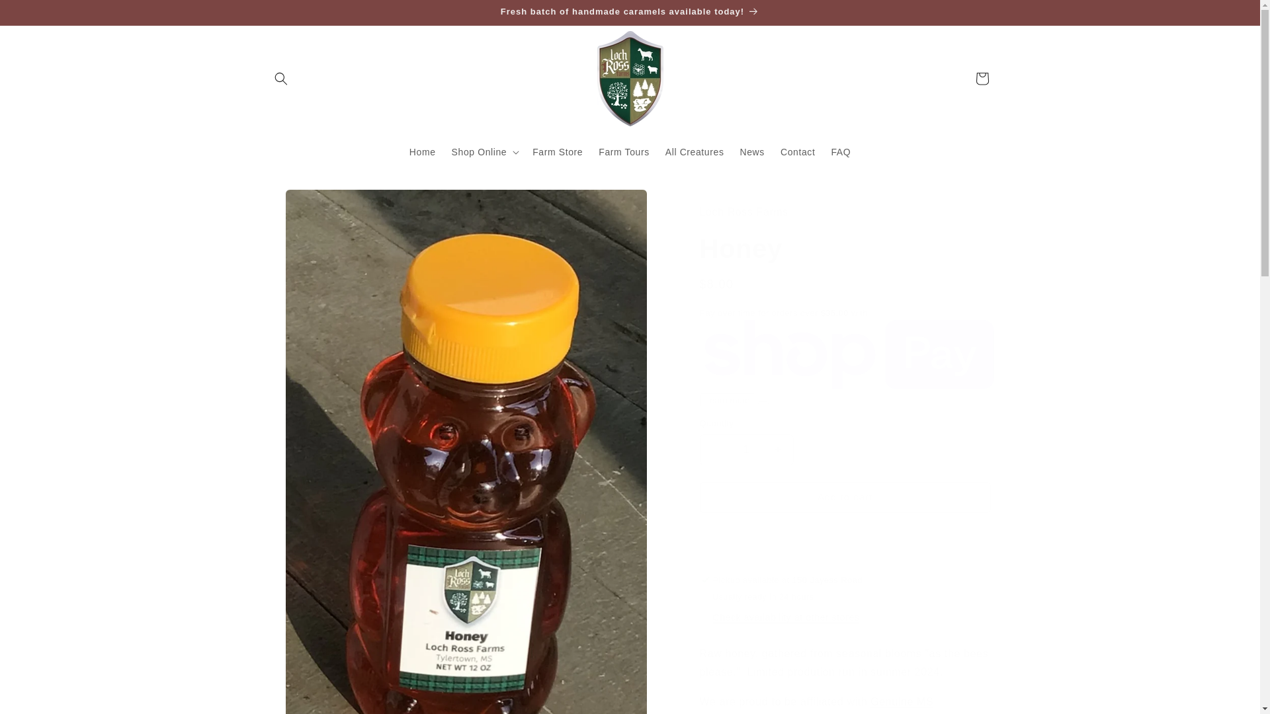  I want to click on 1, so click(746, 450).